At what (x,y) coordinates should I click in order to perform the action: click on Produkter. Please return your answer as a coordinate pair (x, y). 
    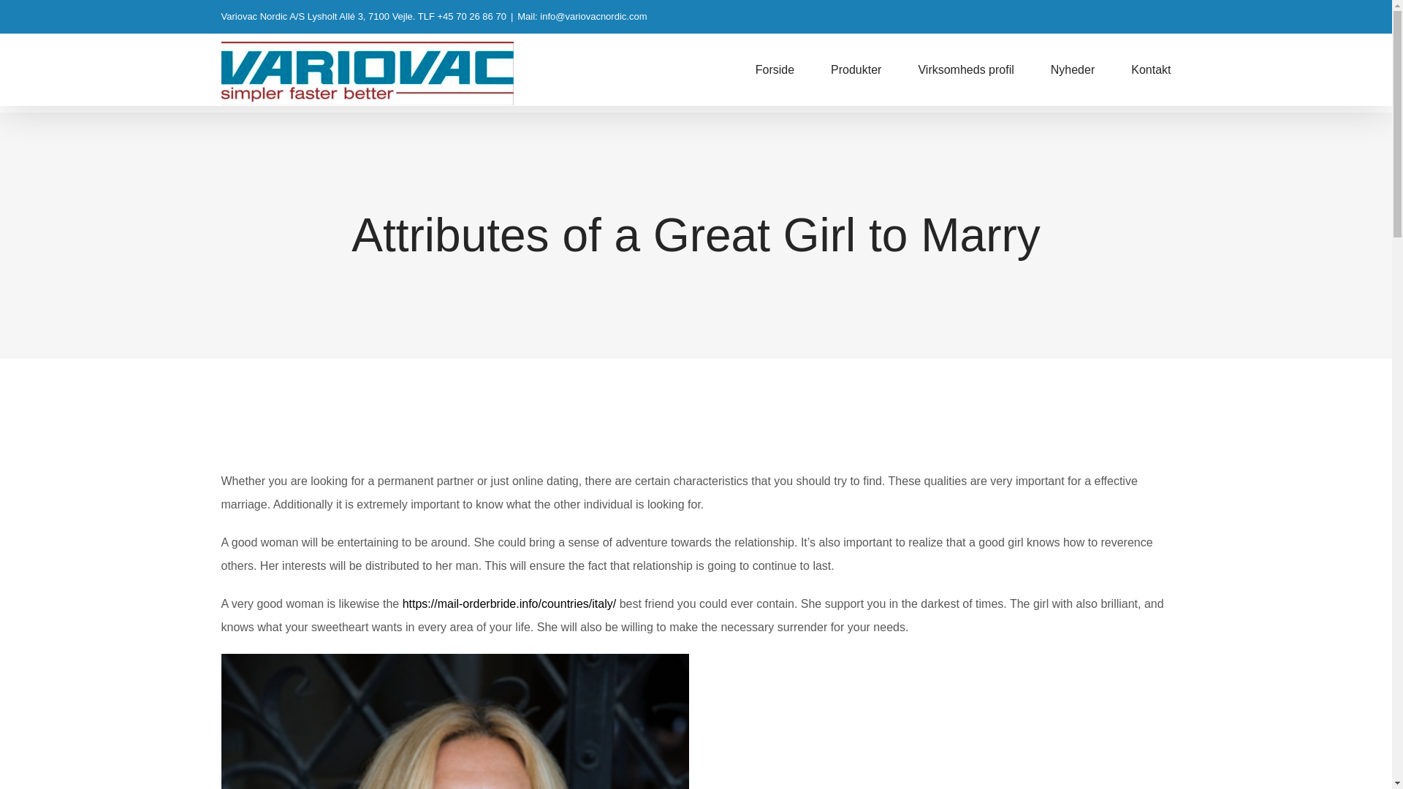
    Looking at the image, I should click on (855, 69).